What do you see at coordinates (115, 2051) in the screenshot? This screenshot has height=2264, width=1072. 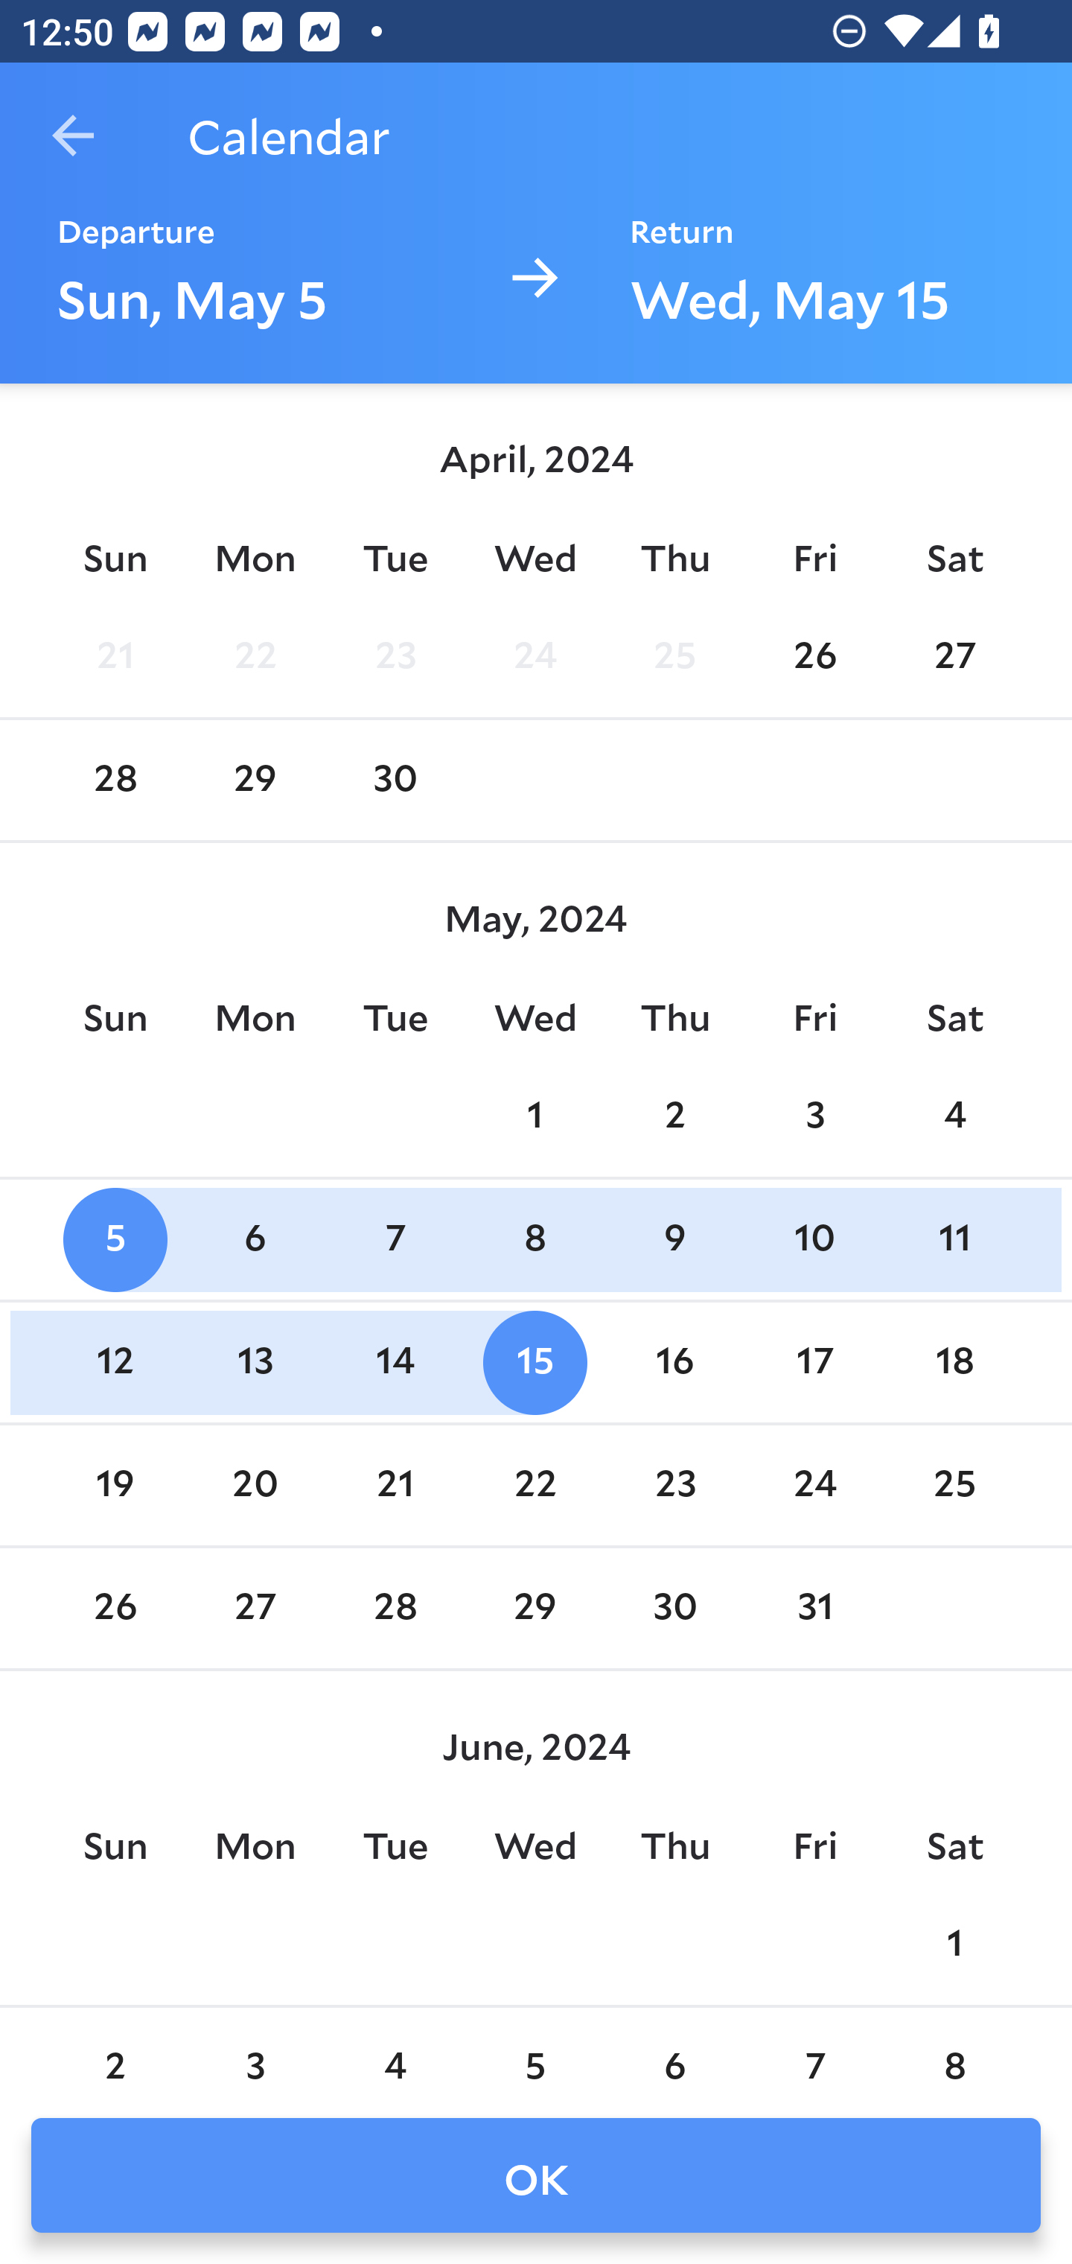 I see `2` at bounding box center [115, 2051].